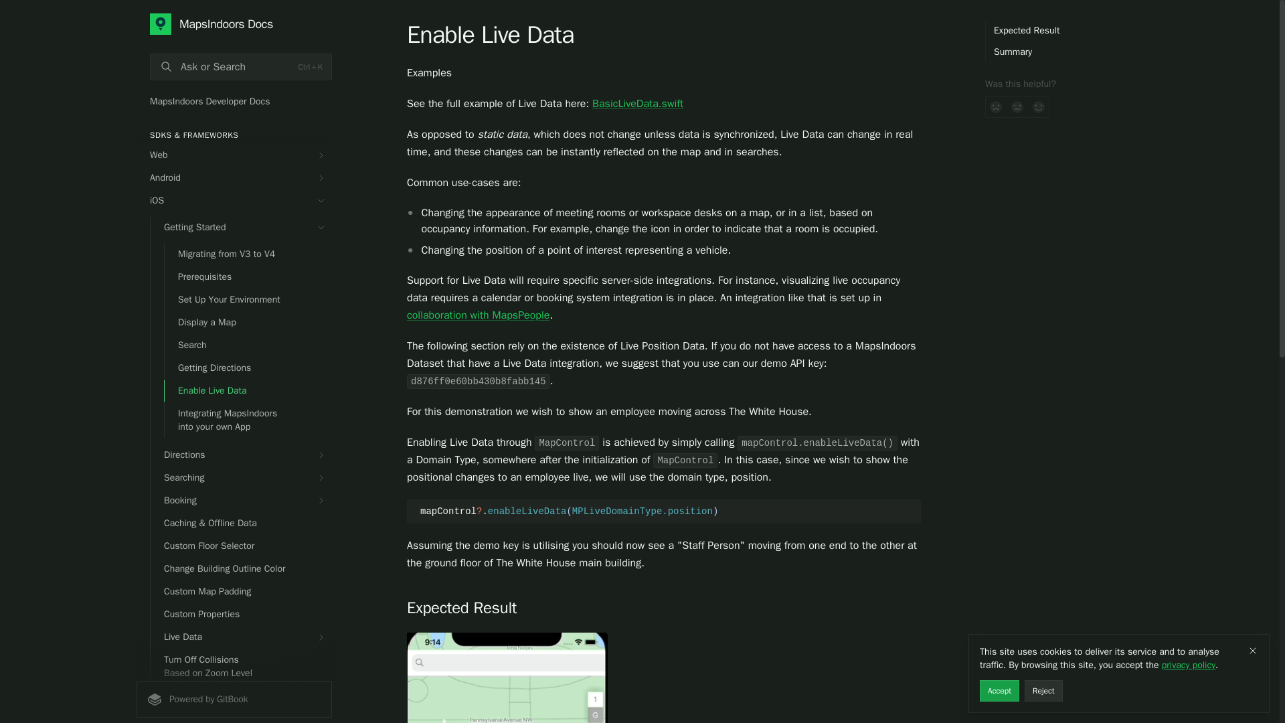  What do you see at coordinates (241, 24) in the screenshot?
I see `MapsIndoors Docs` at bounding box center [241, 24].